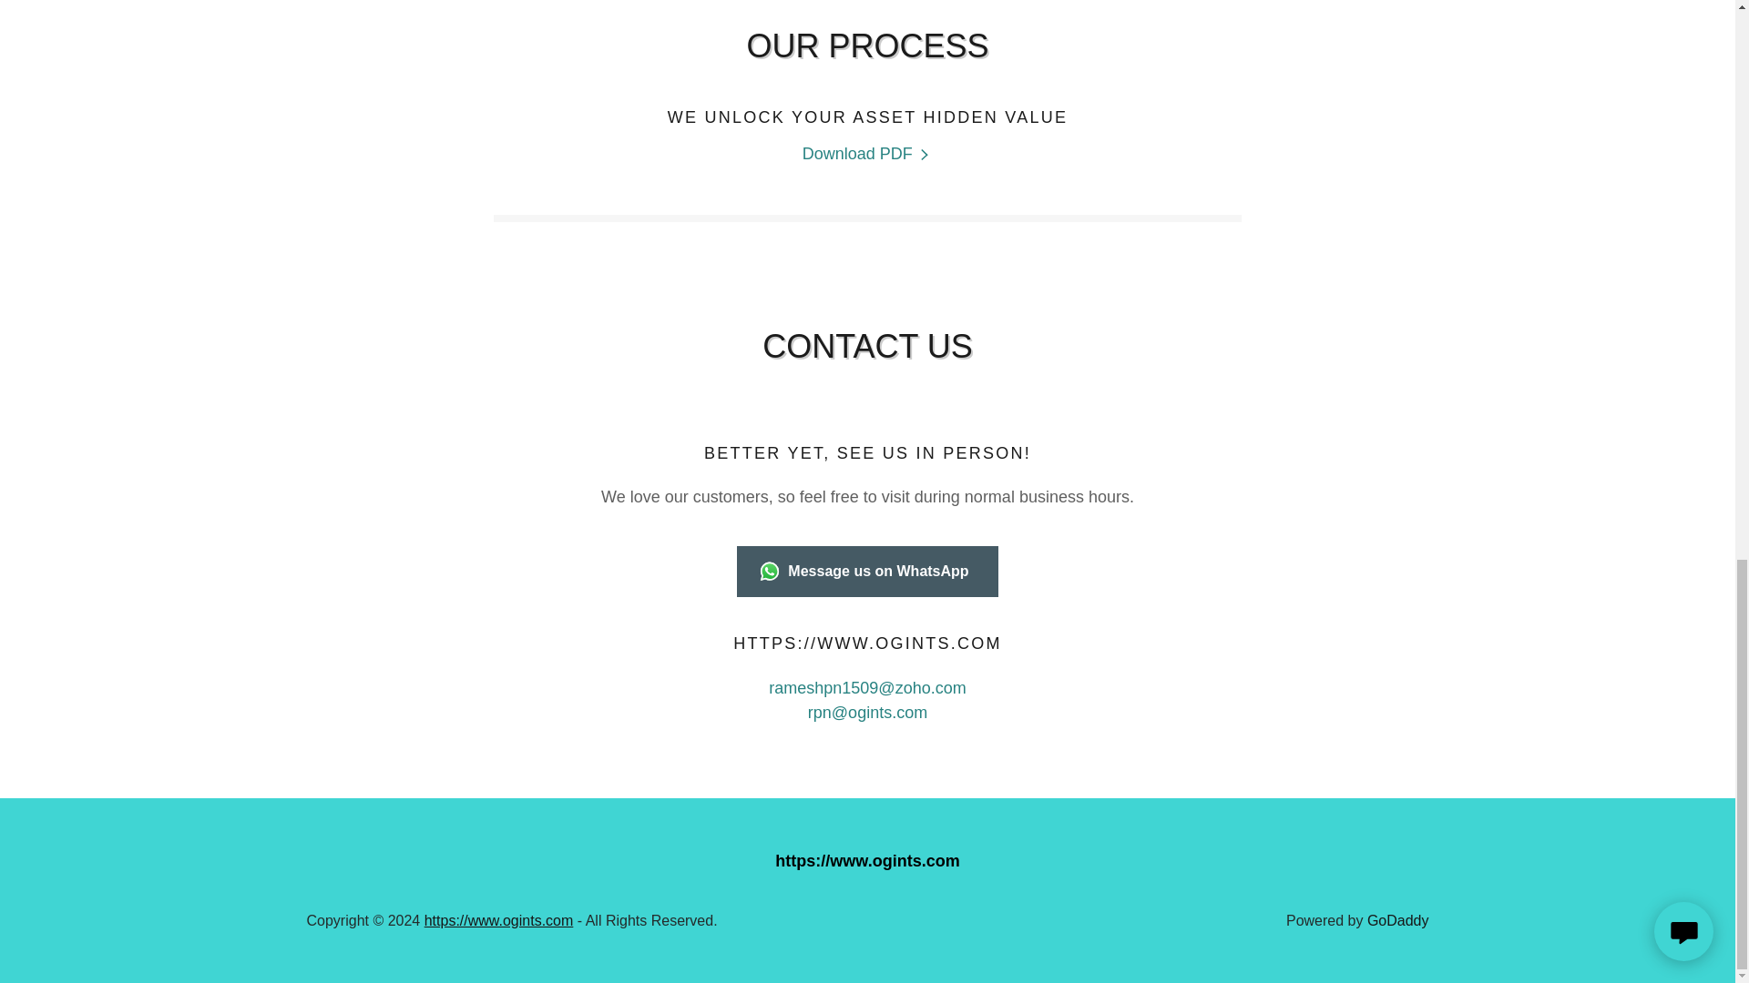 The width and height of the screenshot is (1749, 983). What do you see at coordinates (868, 154) in the screenshot?
I see `Download PDF` at bounding box center [868, 154].